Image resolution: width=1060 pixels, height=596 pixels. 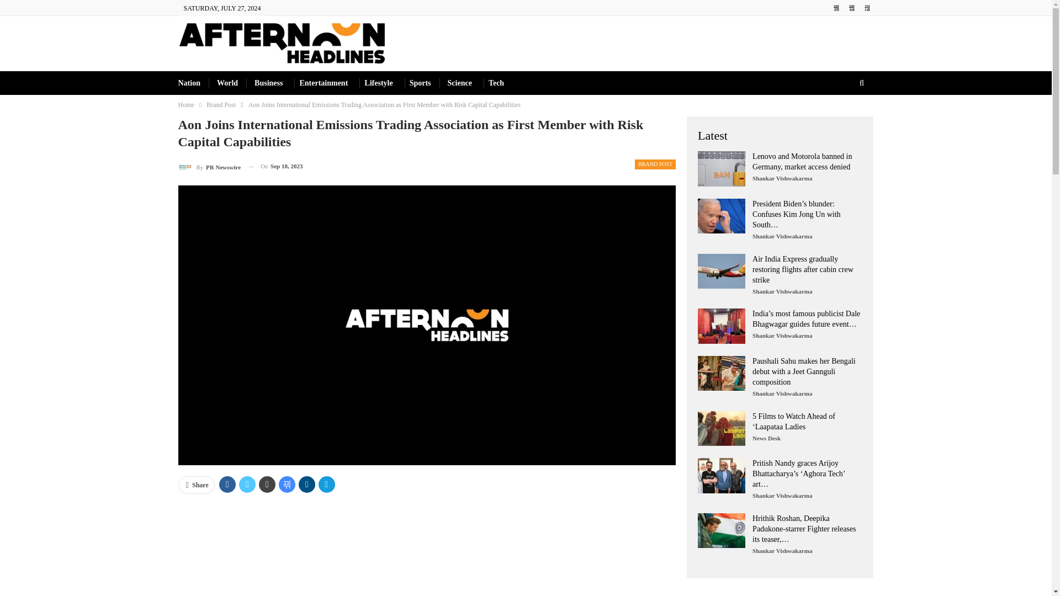 What do you see at coordinates (268, 83) in the screenshot?
I see `Business` at bounding box center [268, 83].